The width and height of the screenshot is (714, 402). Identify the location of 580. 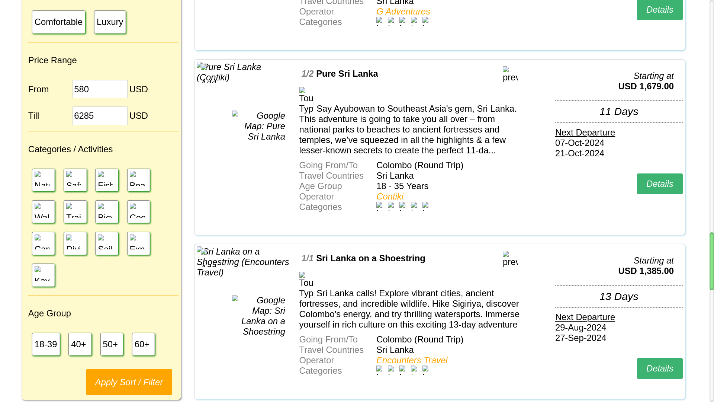
(100, 89).